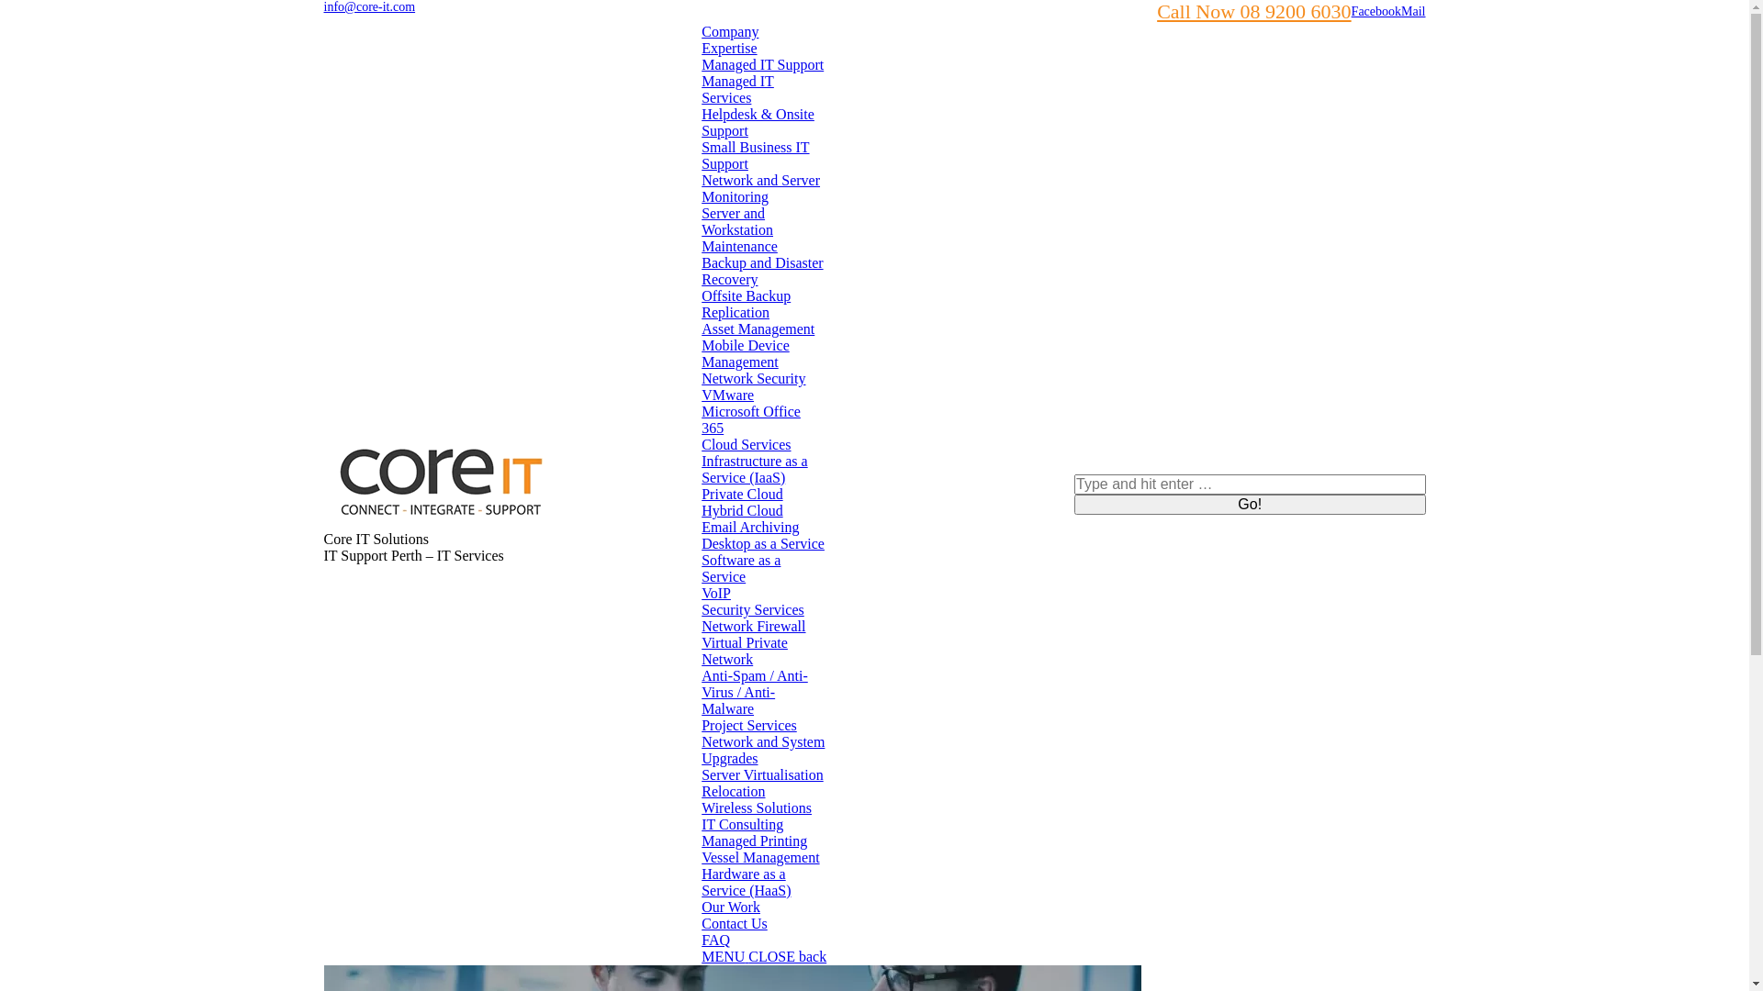 Image resolution: width=1763 pixels, height=991 pixels. I want to click on Server Virtualisation, so click(762, 774).